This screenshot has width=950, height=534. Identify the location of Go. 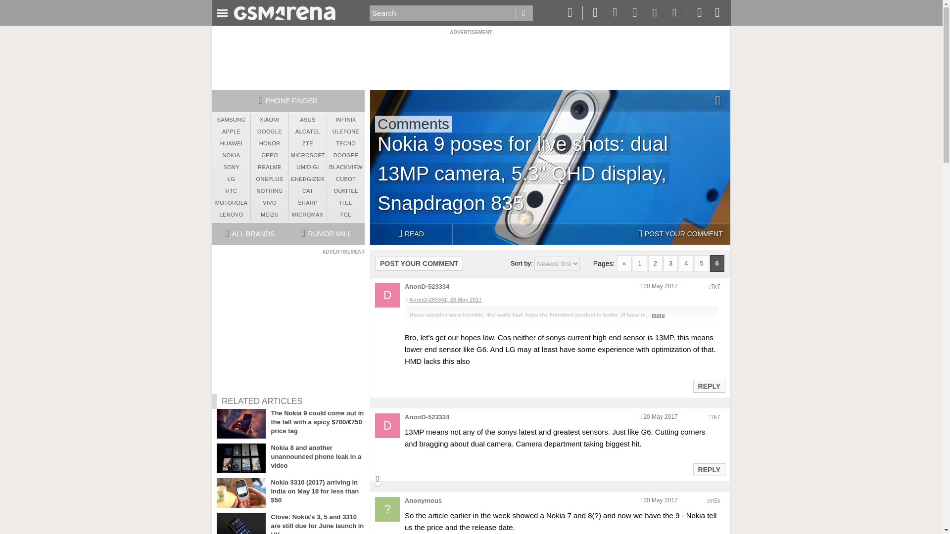
(523, 13).